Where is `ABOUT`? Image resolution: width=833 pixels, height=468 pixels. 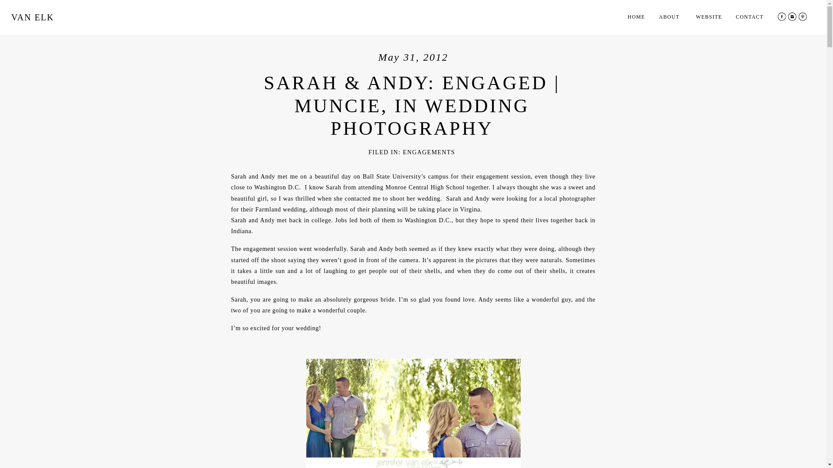 ABOUT is located at coordinates (675, 17).